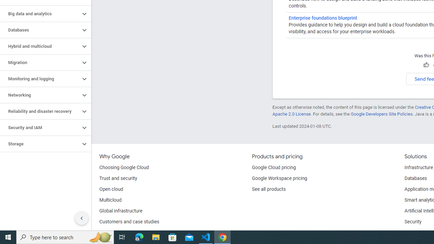 This screenshot has height=244, width=434. I want to click on Trust and security, so click(118, 178).